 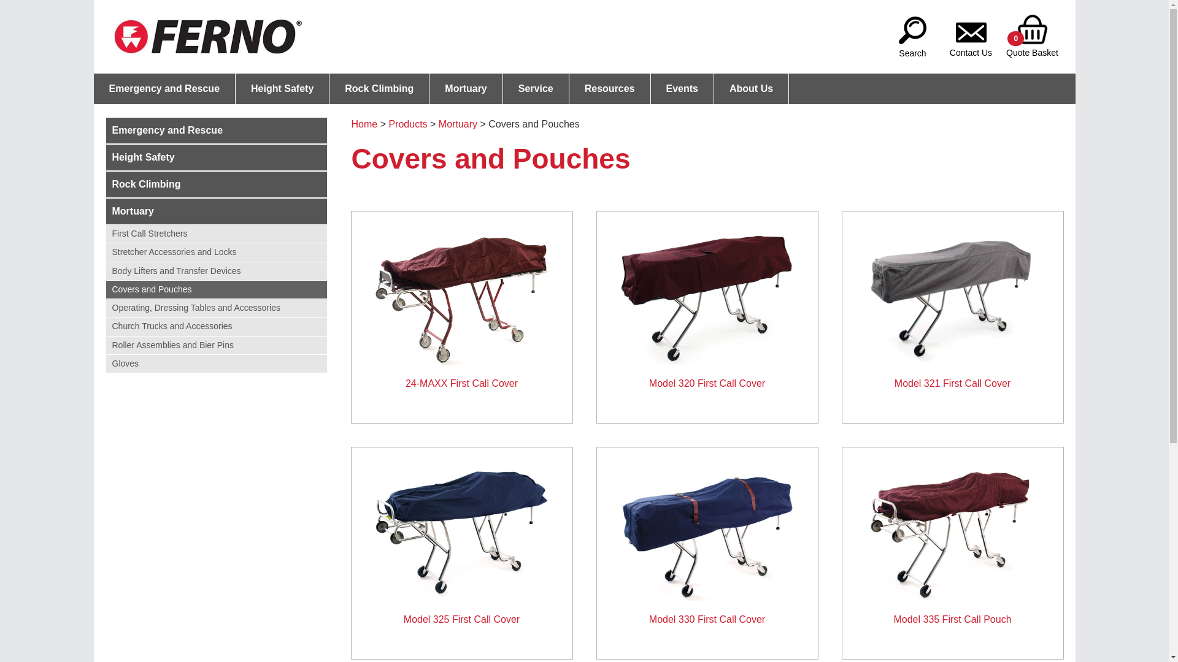 I want to click on Mortuary, so click(x=216, y=212).